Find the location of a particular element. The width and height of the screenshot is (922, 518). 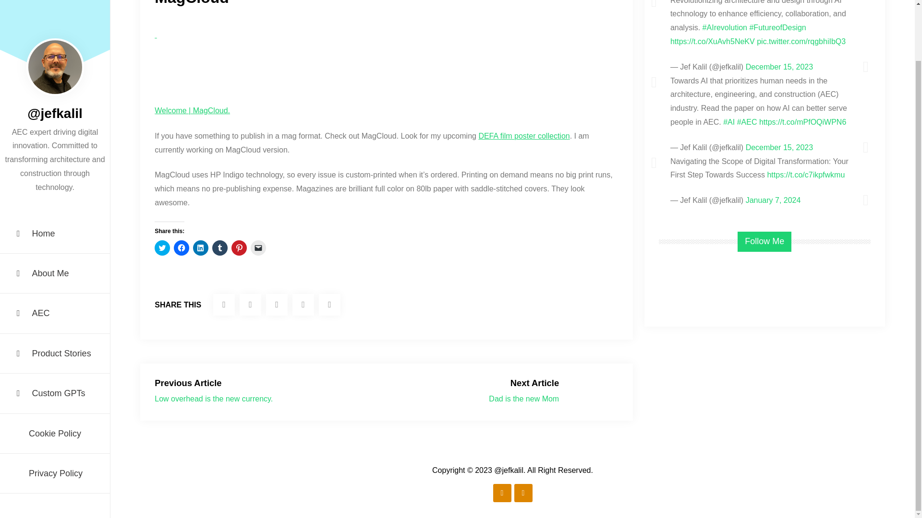

Click to share on Tumblr is located at coordinates (220, 248).